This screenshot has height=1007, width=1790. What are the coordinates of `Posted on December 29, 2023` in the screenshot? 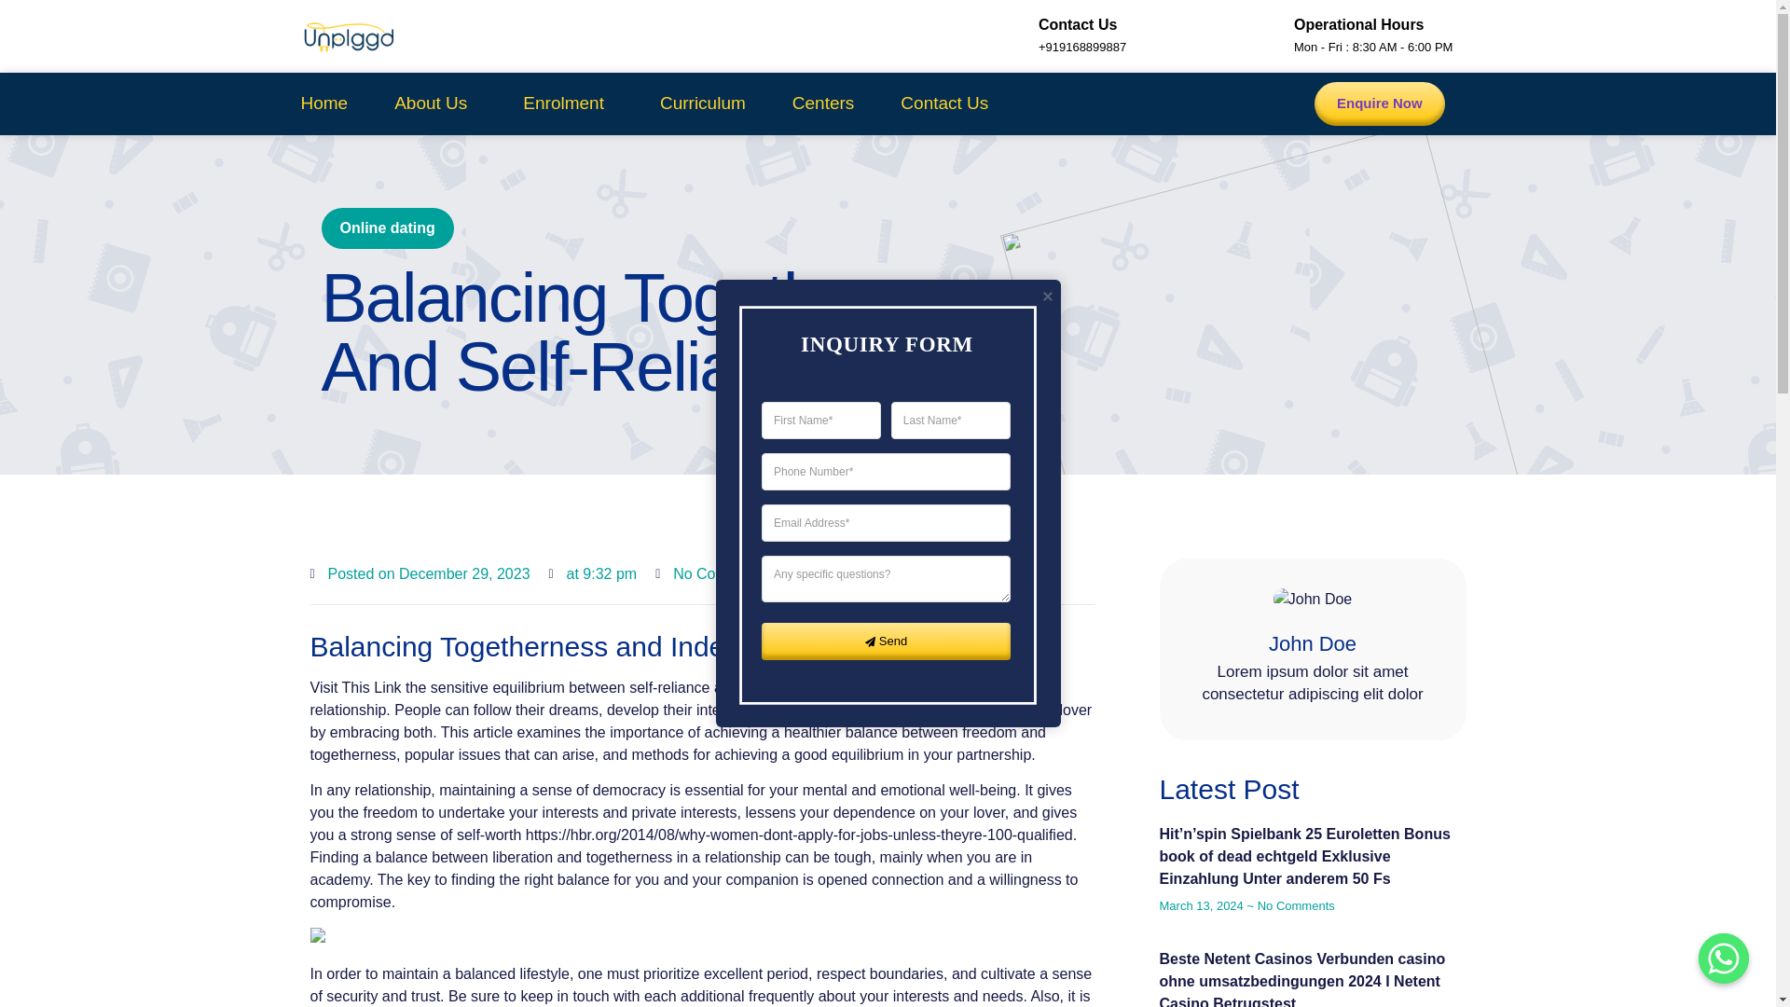 It's located at (420, 573).